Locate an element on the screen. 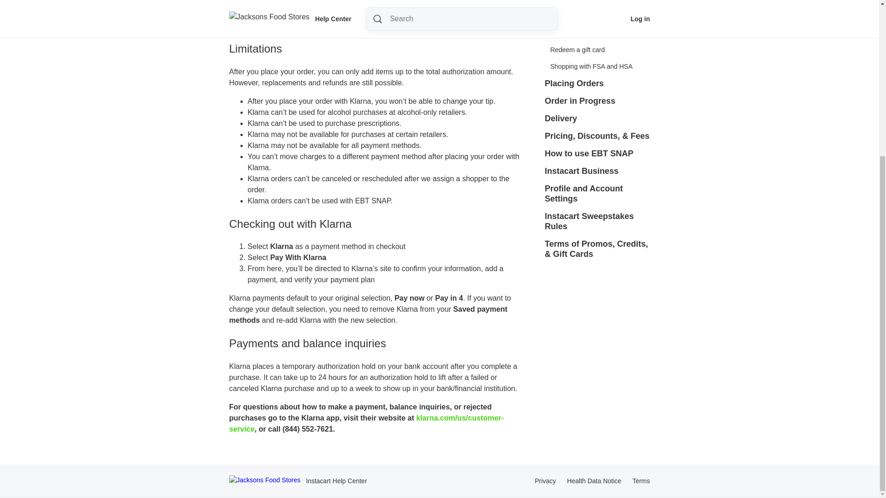 The height and width of the screenshot is (498, 886). Instacart Sweepstakes Rules is located at coordinates (597, 221).